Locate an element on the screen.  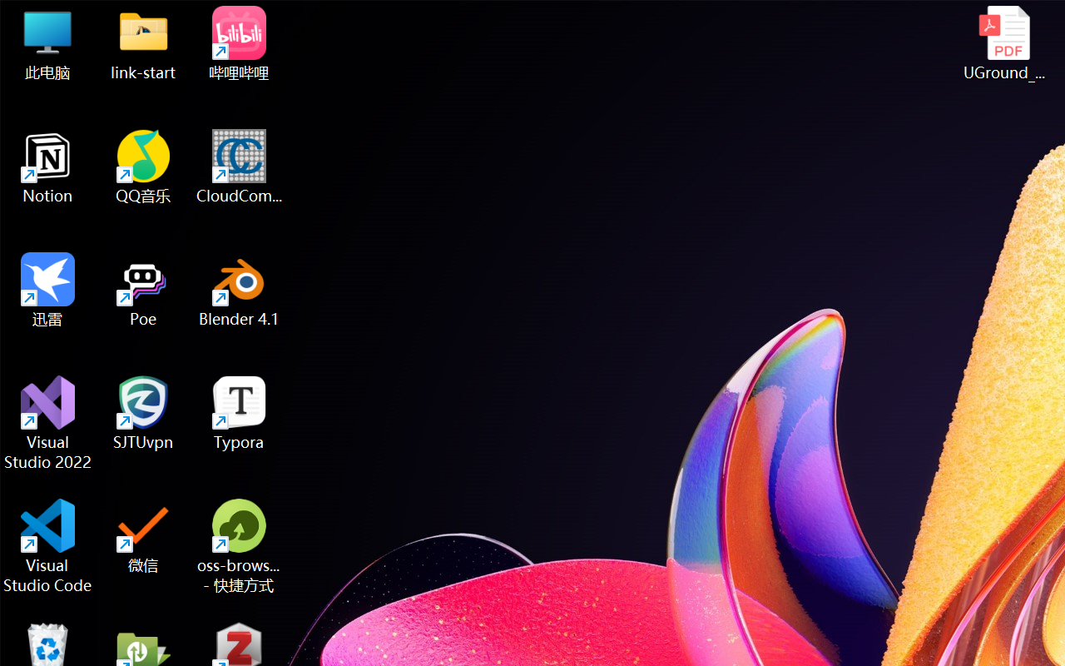
SJTUvpn is located at coordinates (143, 413).